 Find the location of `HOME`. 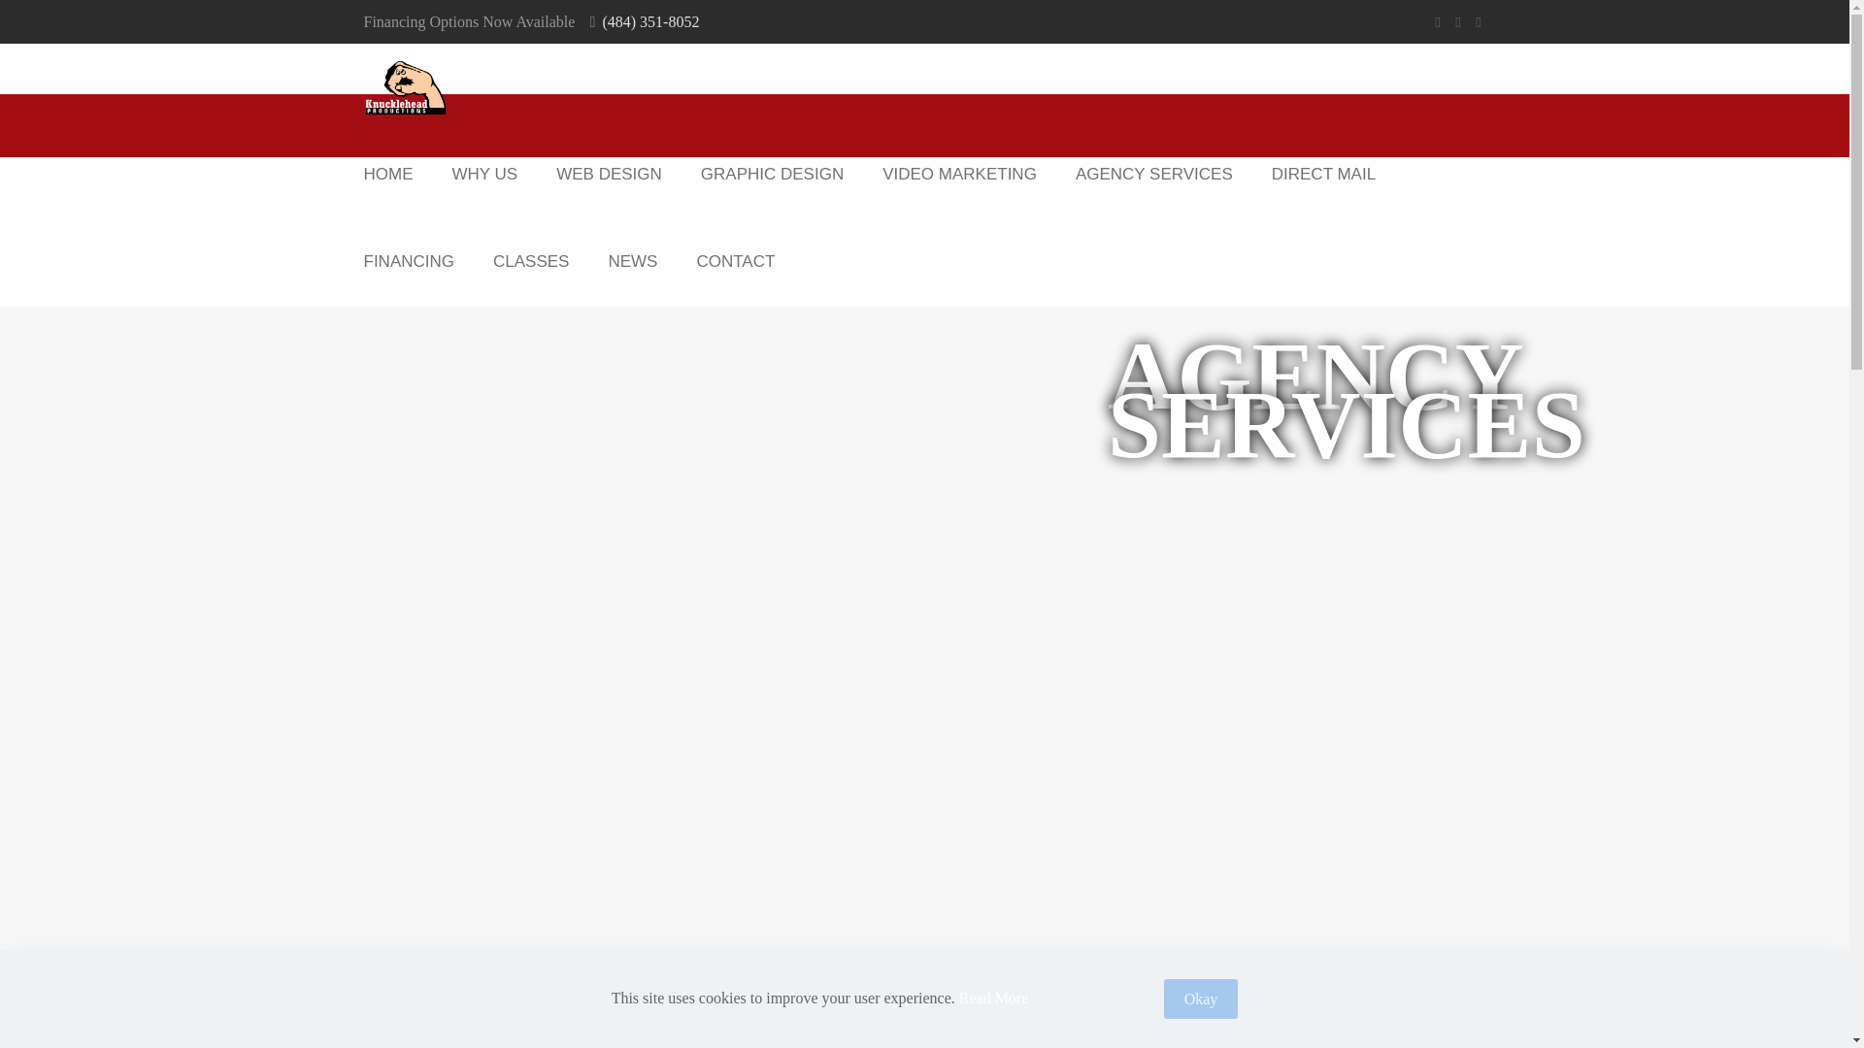

HOME is located at coordinates (387, 175).